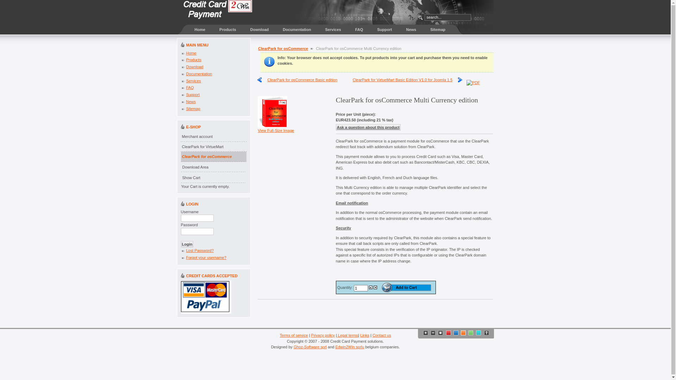 This screenshot has width=676, height=380. Describe the element at coordinates (283, 49) in the screenshot. I see `ClearPark for osCommerce` at that location.